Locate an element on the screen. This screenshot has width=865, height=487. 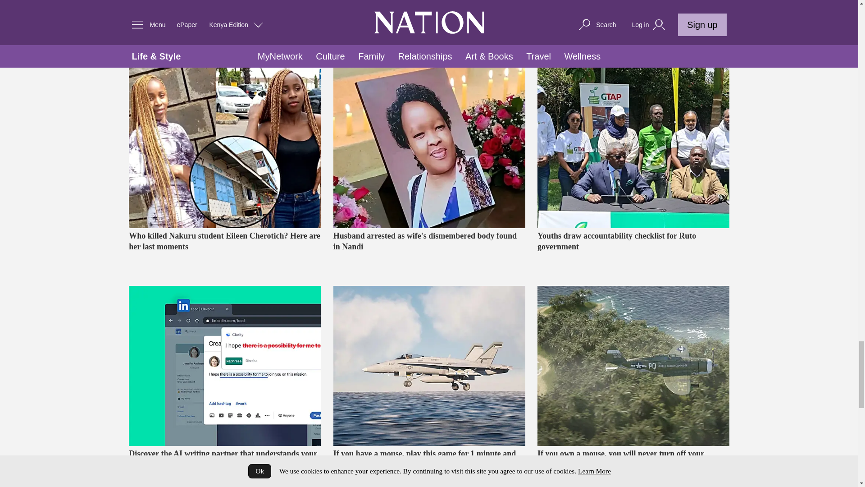
Husband arrested as wife's dismembered body found in Nandi is located at coordinates (429, 148).